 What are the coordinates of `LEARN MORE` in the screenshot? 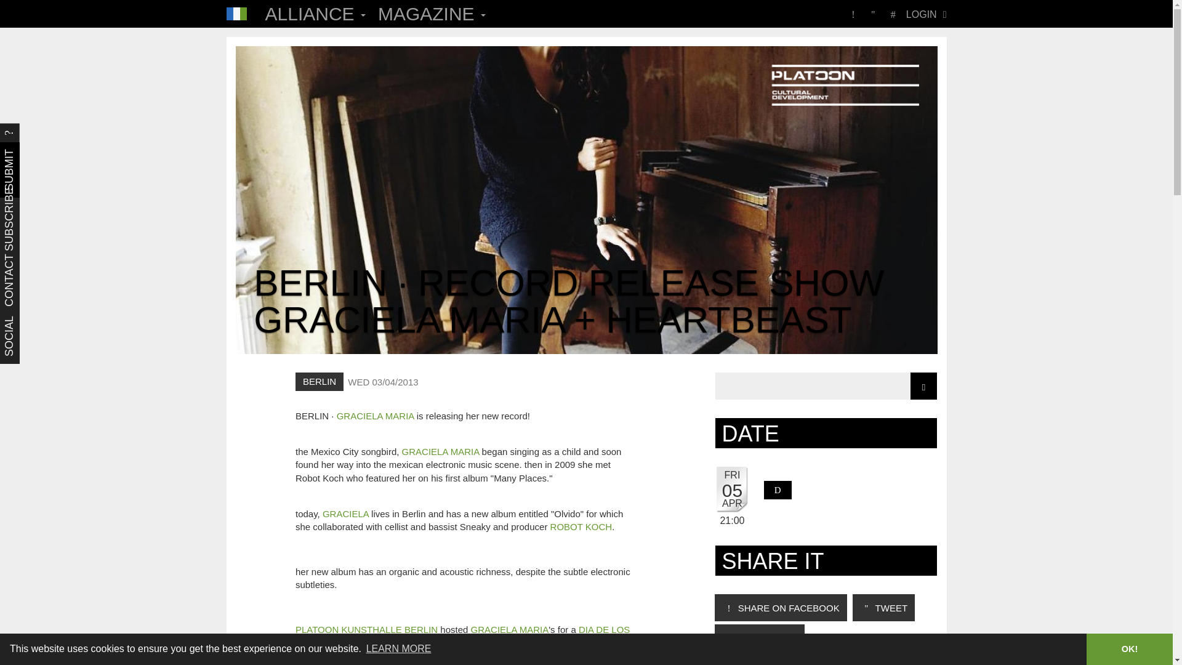 It's located at (398, 649).